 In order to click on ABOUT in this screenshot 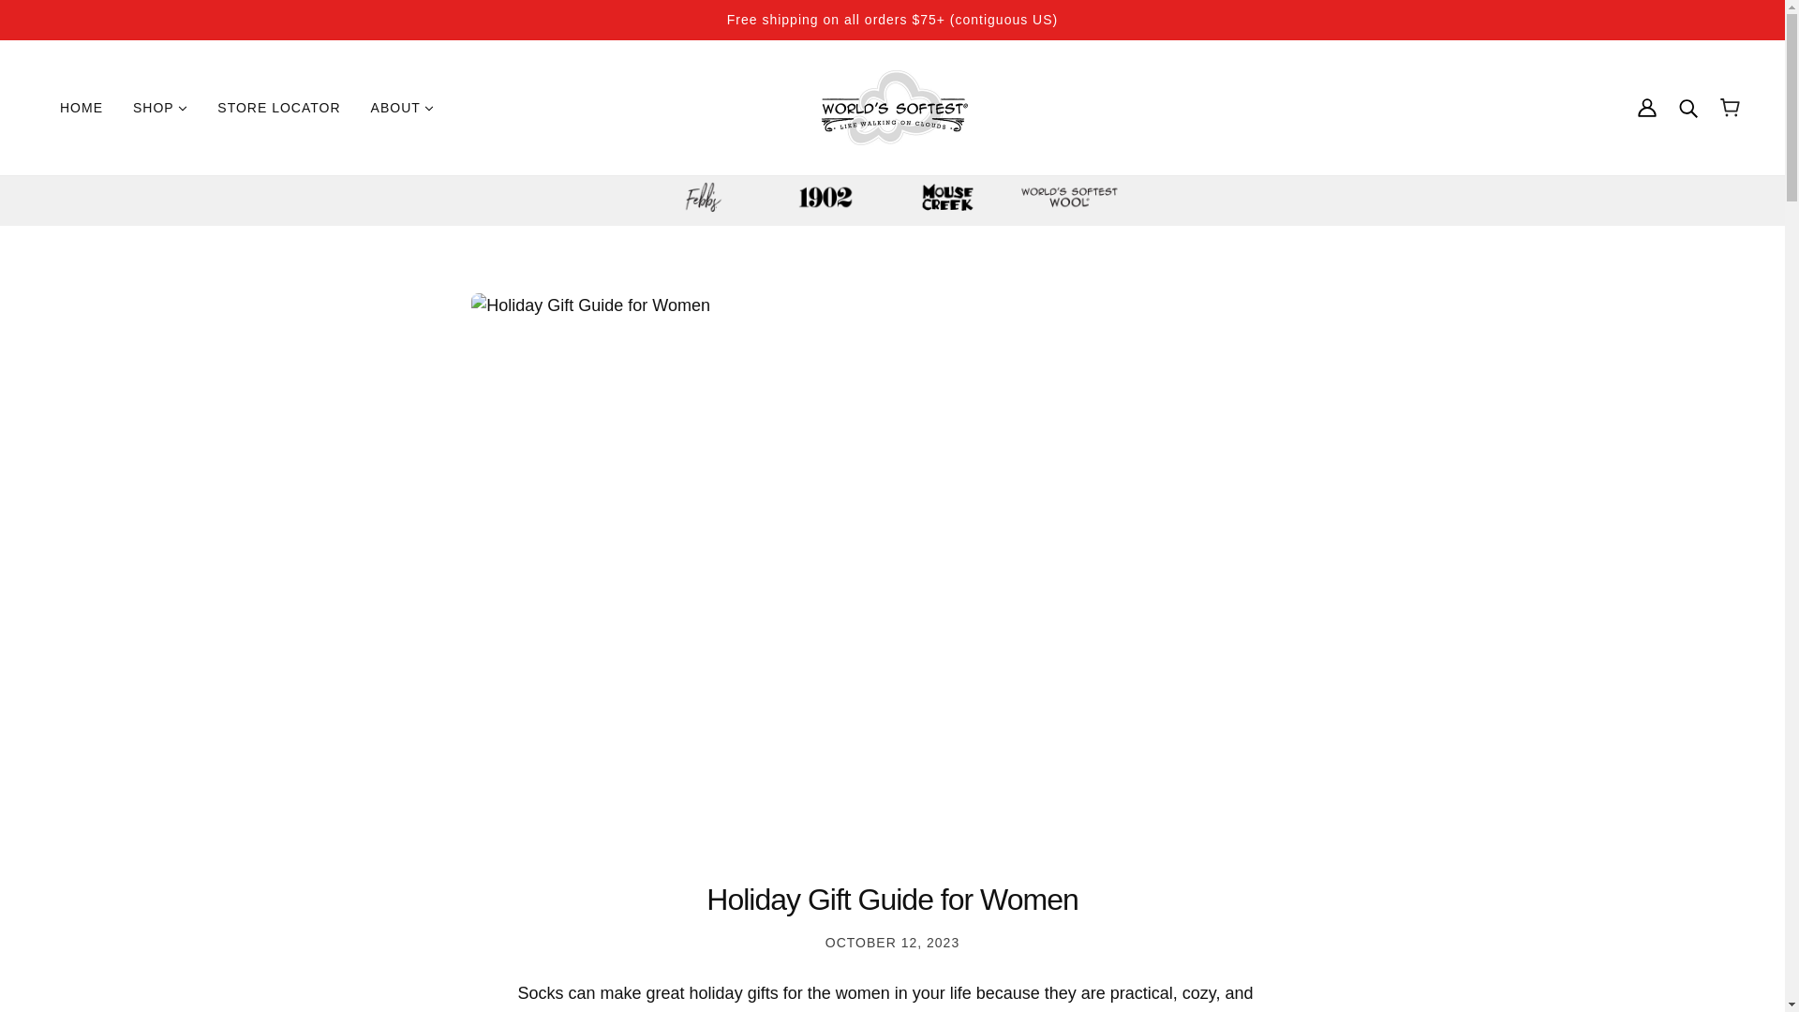, I will do `click(403, 107)`.